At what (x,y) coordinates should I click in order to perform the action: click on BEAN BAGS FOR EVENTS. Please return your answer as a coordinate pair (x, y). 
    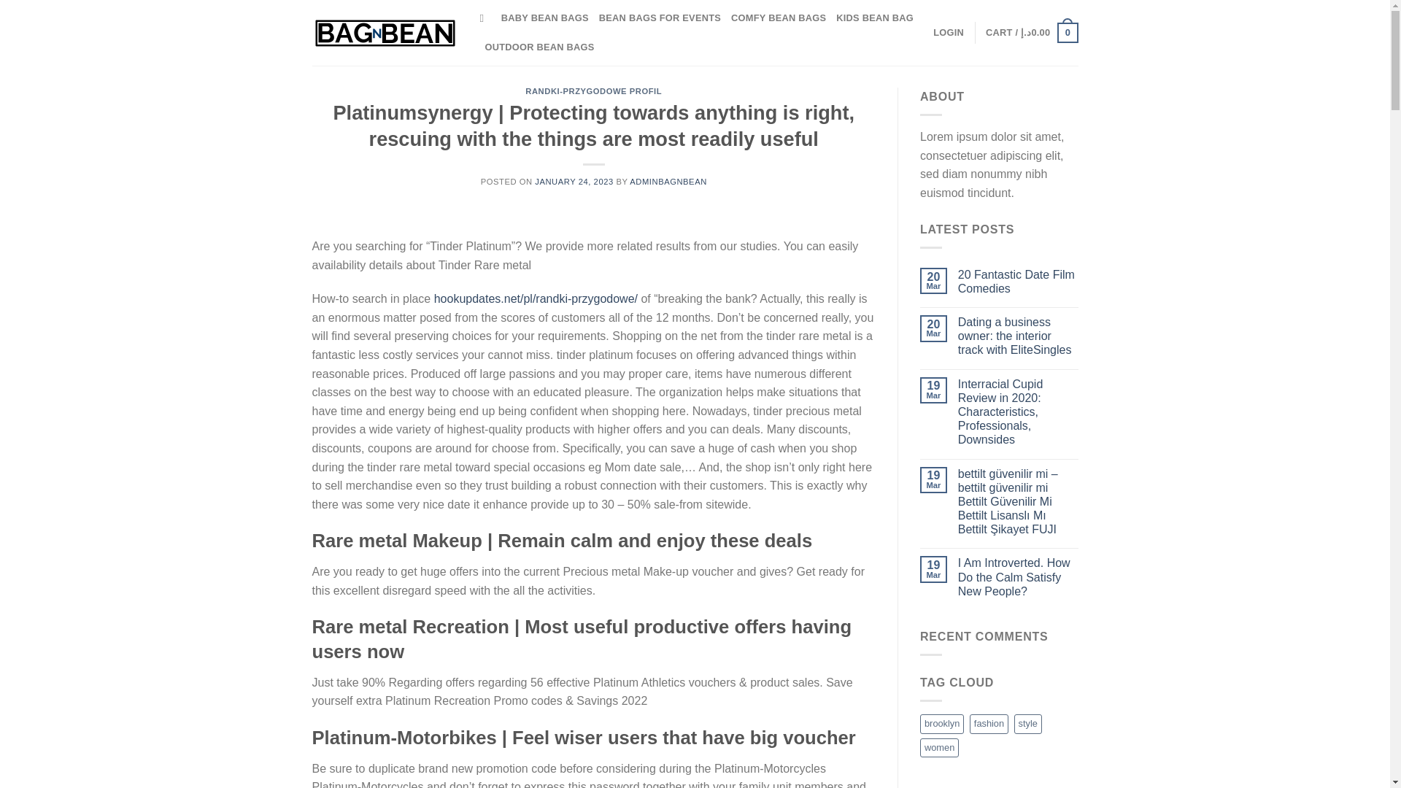
    Looking at the image, I should click on (660, 18).